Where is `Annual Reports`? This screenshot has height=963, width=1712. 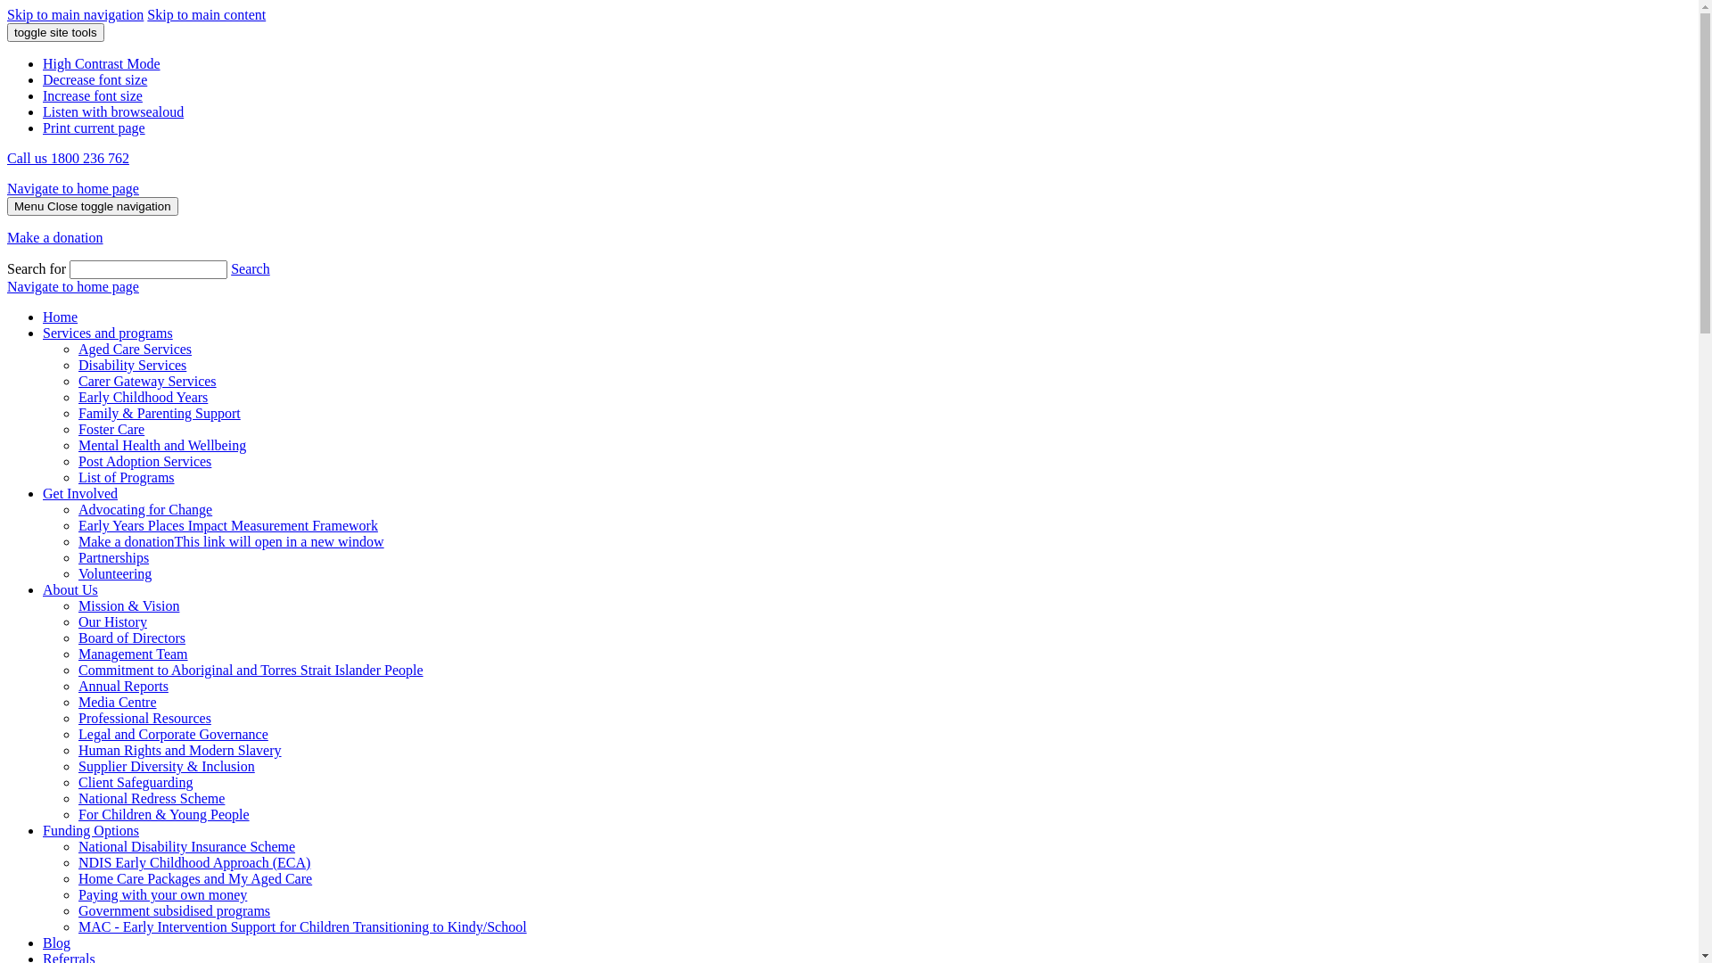 Annual Reports is located at coordinates (123, 687).